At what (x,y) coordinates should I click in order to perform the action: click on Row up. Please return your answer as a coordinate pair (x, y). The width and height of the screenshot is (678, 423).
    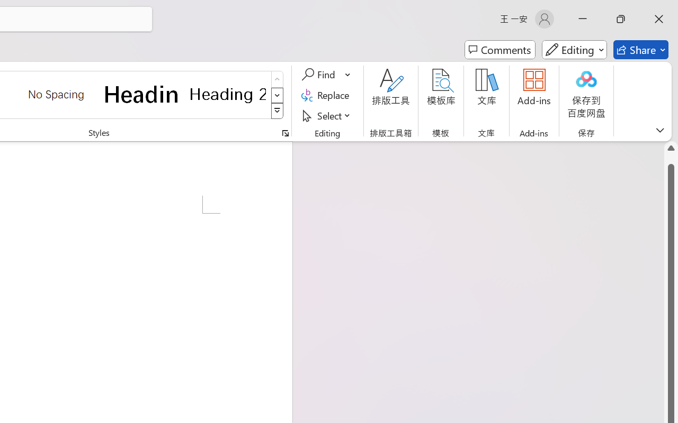
    Looking at the image, I should click on (278, 79).